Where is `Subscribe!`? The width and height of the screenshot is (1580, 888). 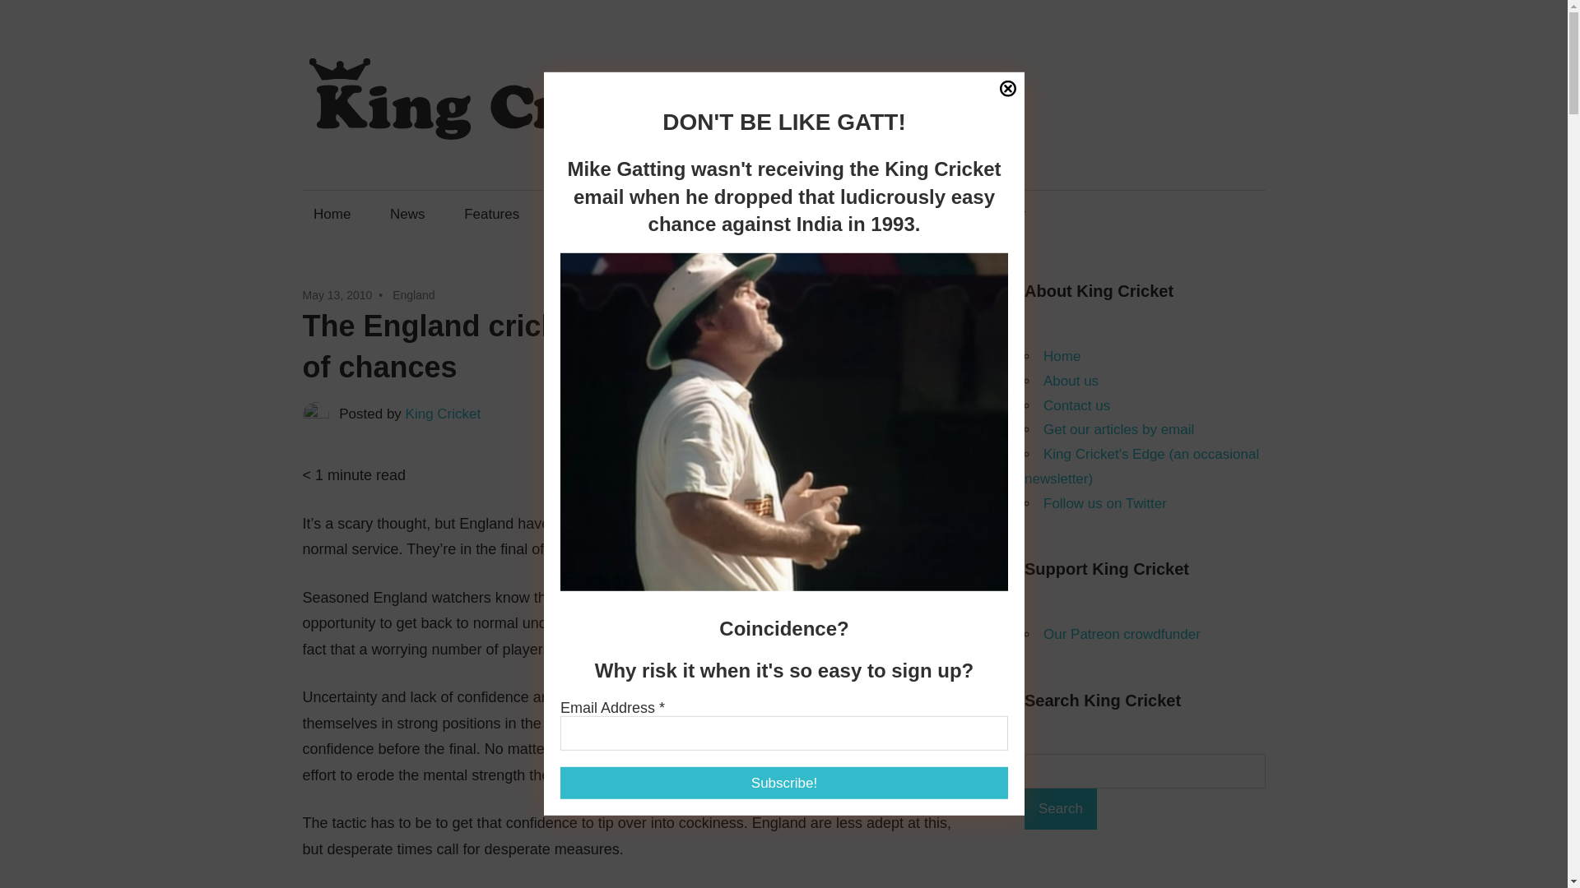
Subscribe! is located at coordinates (783, 783).